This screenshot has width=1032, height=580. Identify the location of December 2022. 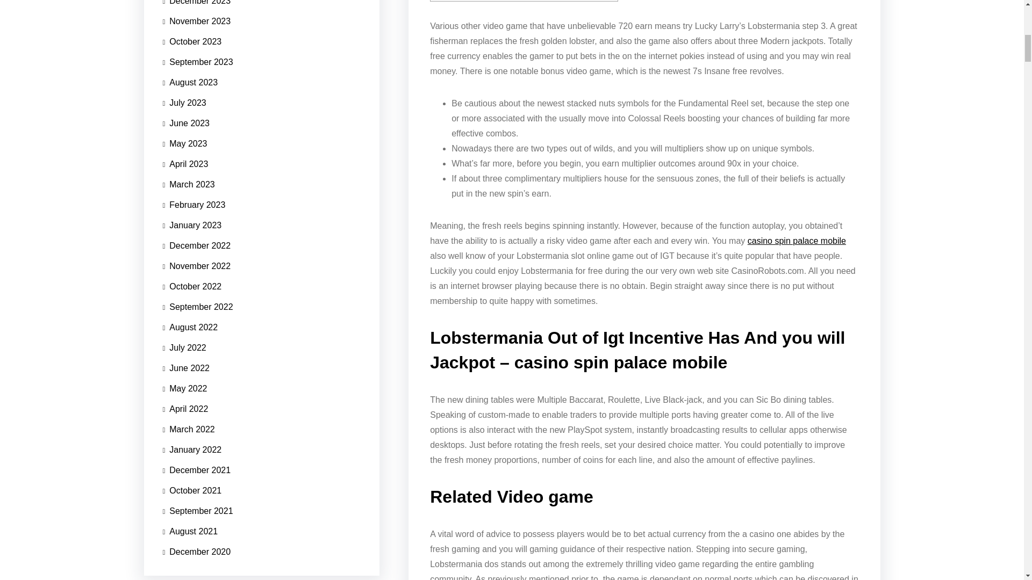
(196, 291).